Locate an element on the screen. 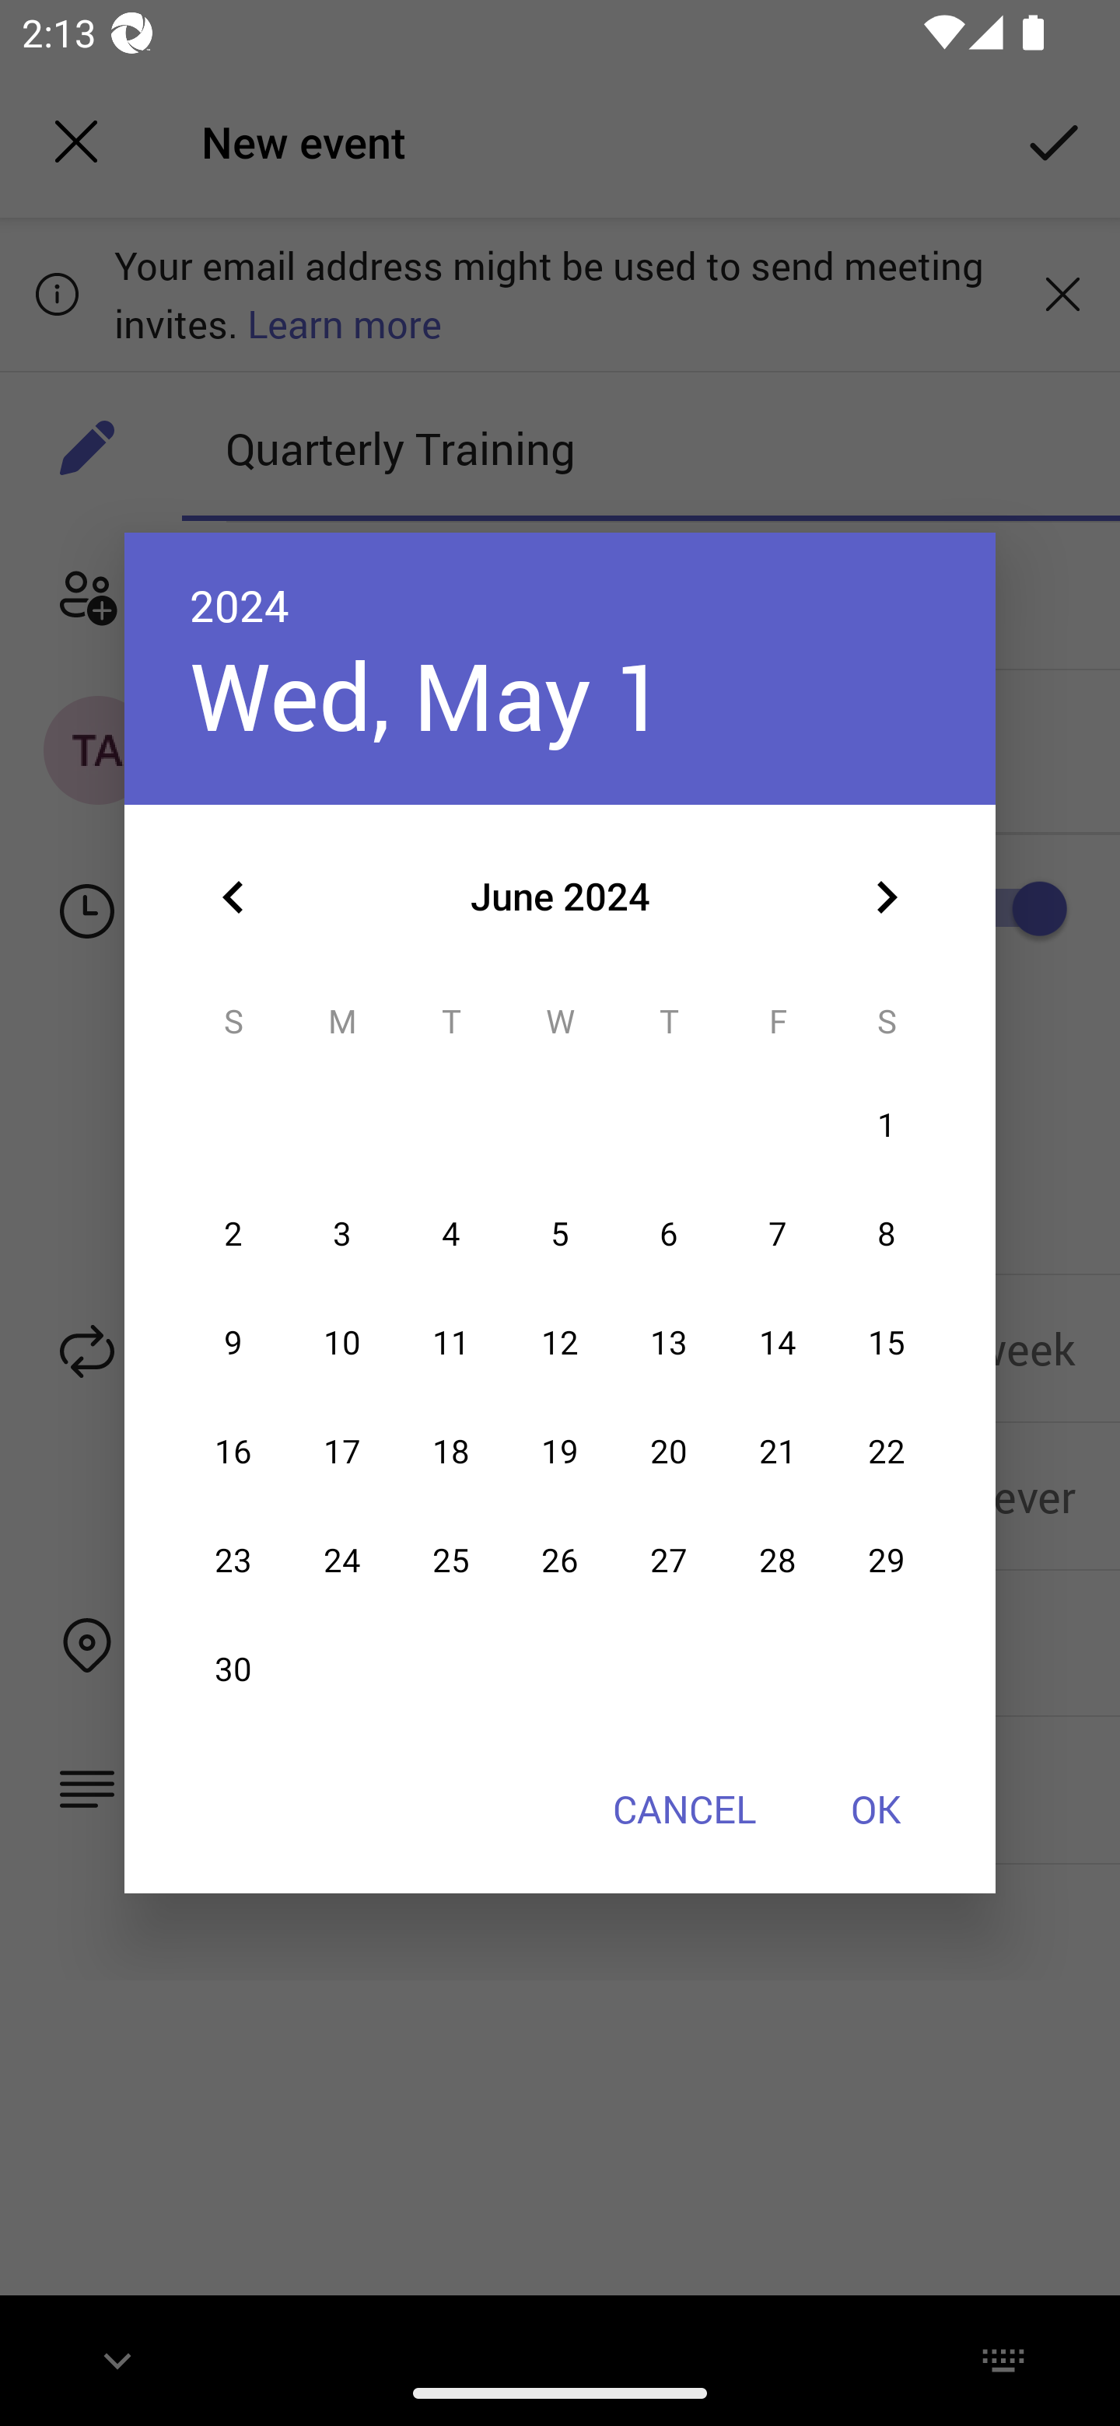 This screenshot has height=2426, width=1120. 2024 is located at coordinates (240, 605).